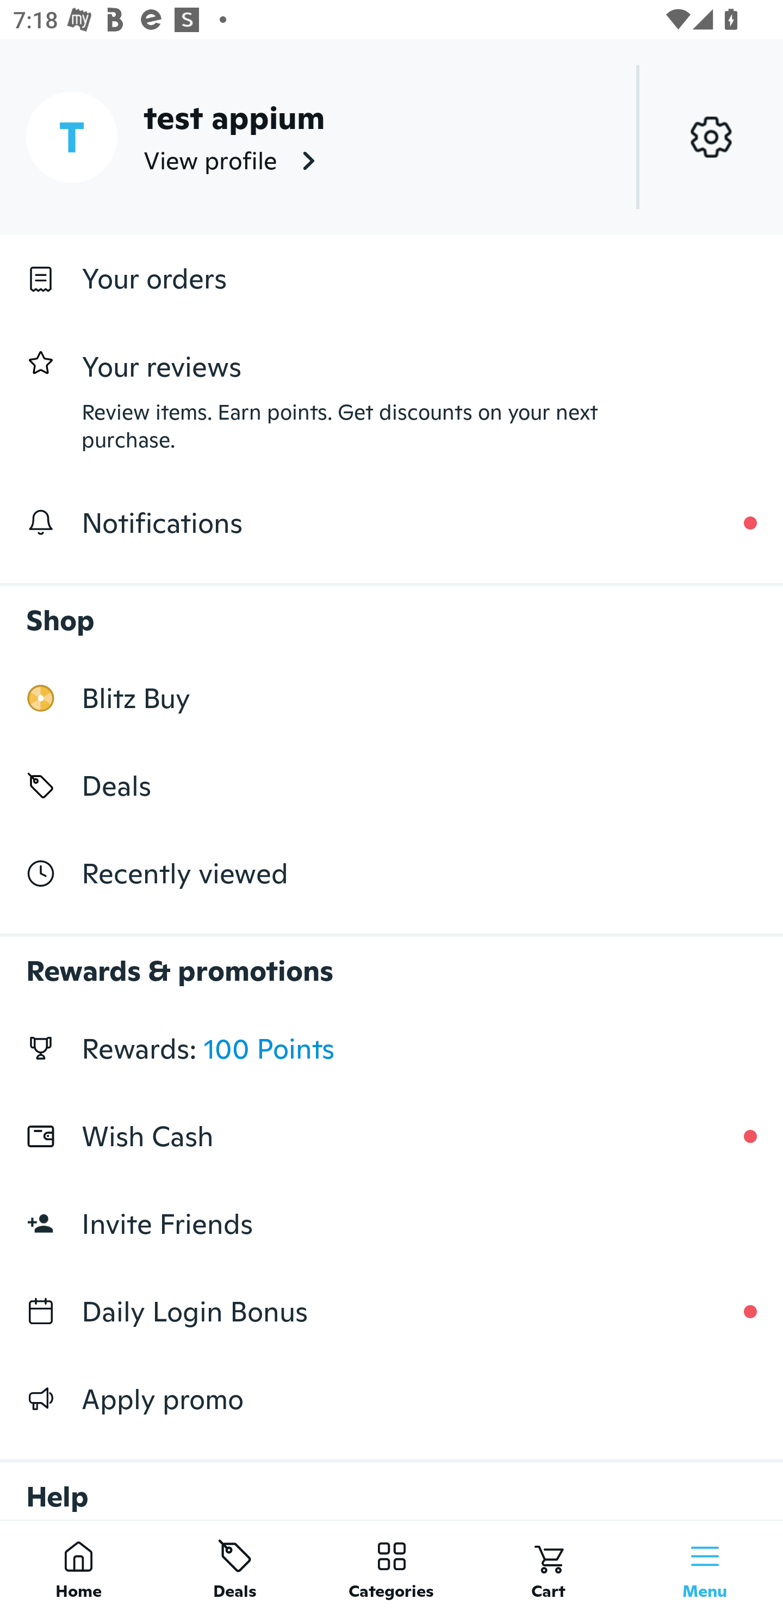  Describe the element at coordinates (391, 522) in the screenshot. I see `Notifications` at that location.